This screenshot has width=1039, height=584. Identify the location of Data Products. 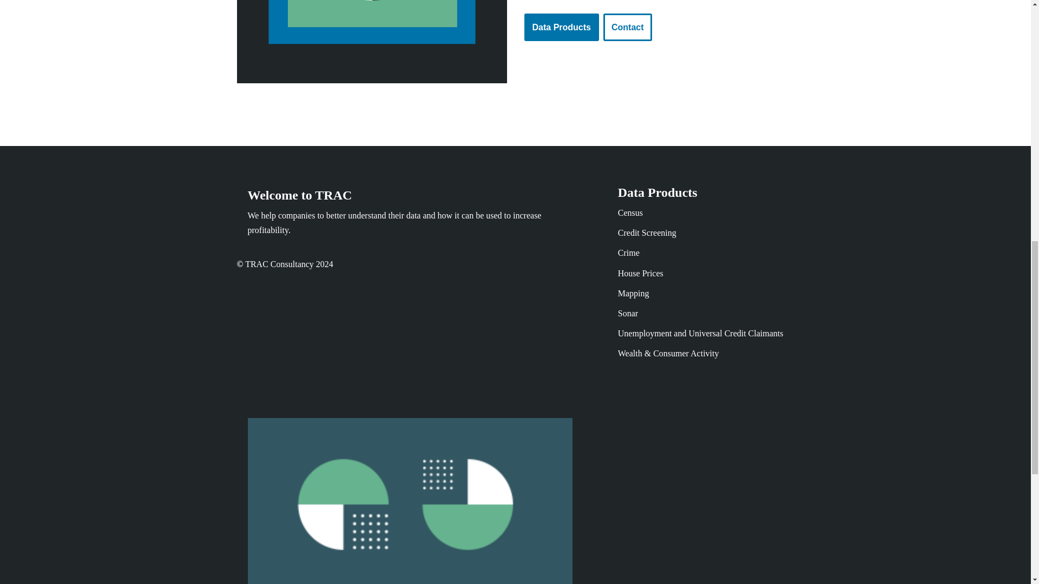
(561, 27).